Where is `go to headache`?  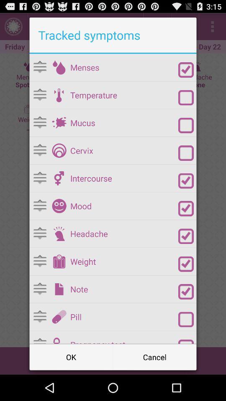 go to headache is located at coordinates (186, 236).